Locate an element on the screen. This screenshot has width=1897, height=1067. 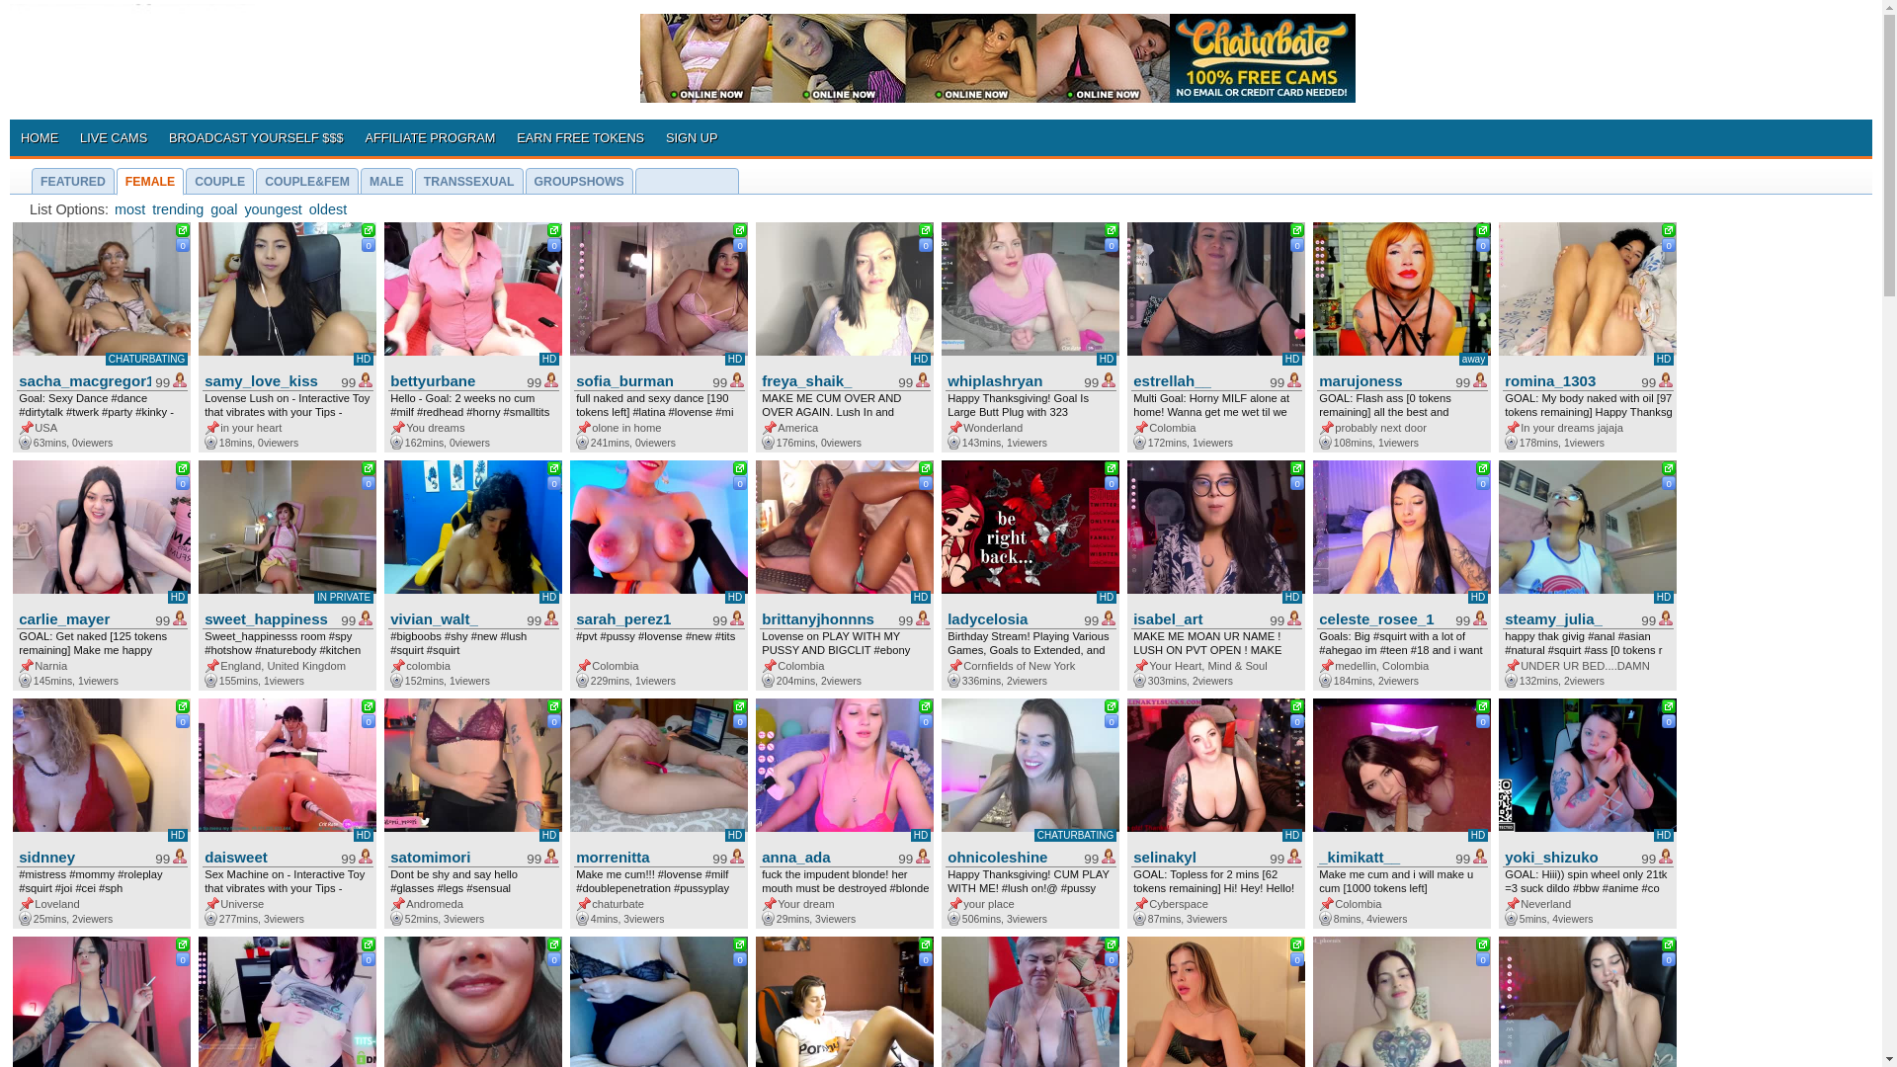
     is located at coordinates (1299, 468).